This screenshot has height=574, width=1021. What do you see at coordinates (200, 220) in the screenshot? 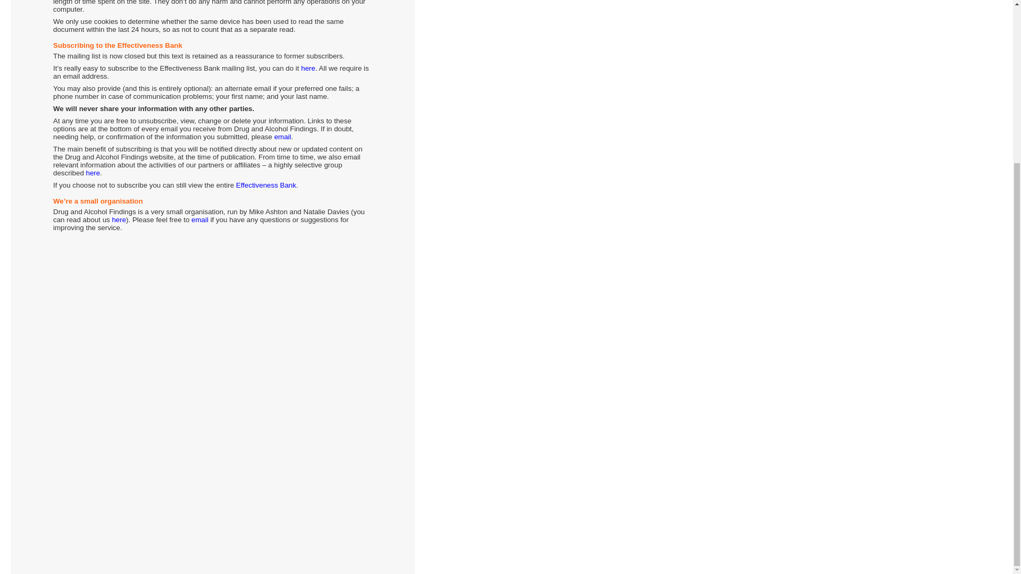
I see `email` at bounding box center [200, 220].